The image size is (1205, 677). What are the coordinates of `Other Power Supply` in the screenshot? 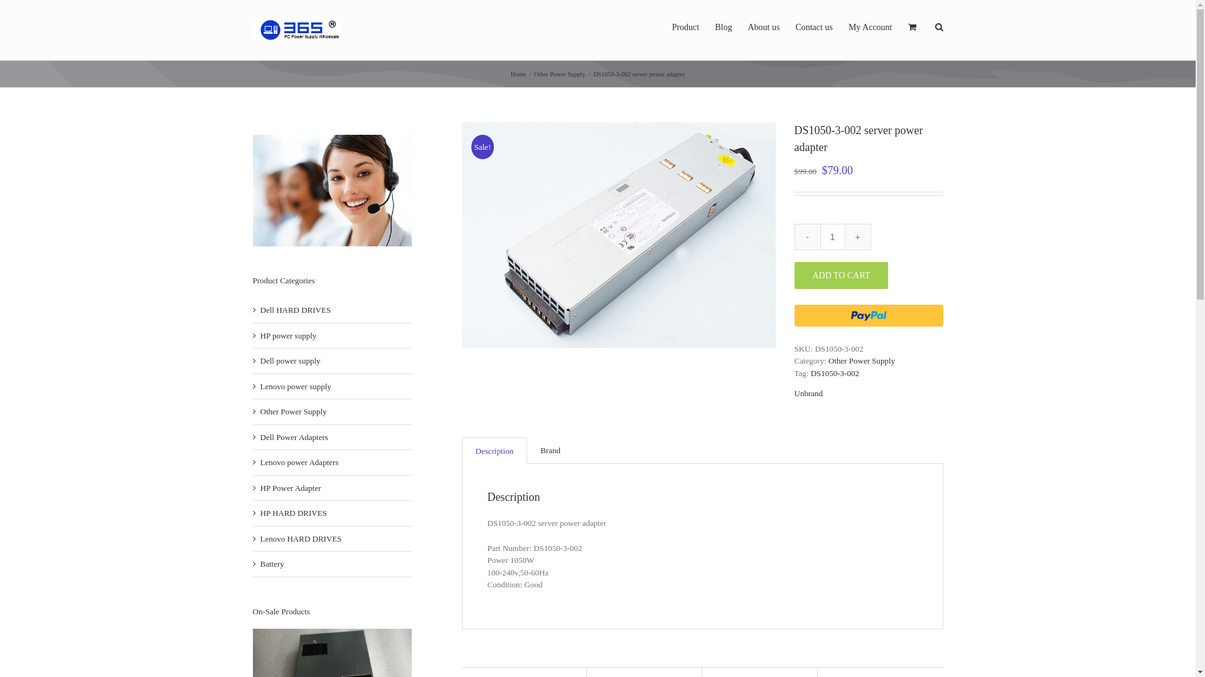 It's located at (293, 412).